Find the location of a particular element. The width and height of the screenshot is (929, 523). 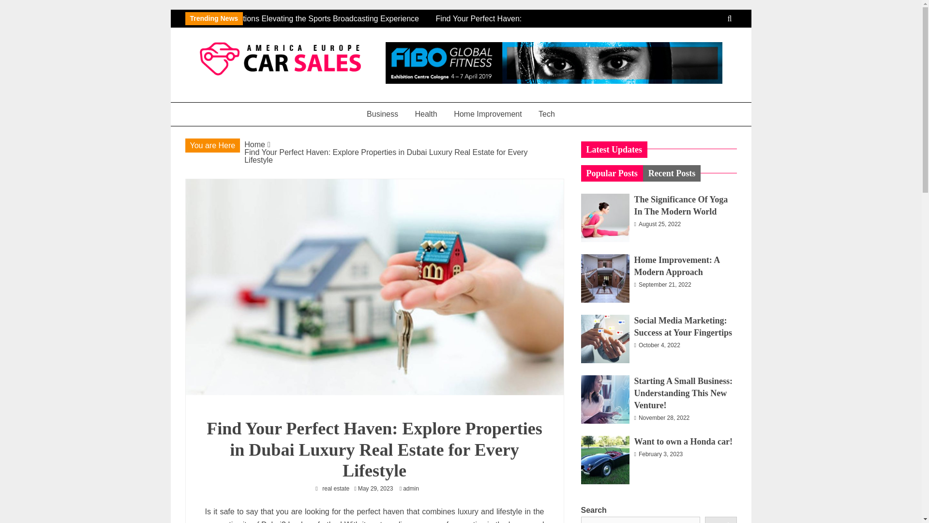

Tech is located at coordinates (547, 114).